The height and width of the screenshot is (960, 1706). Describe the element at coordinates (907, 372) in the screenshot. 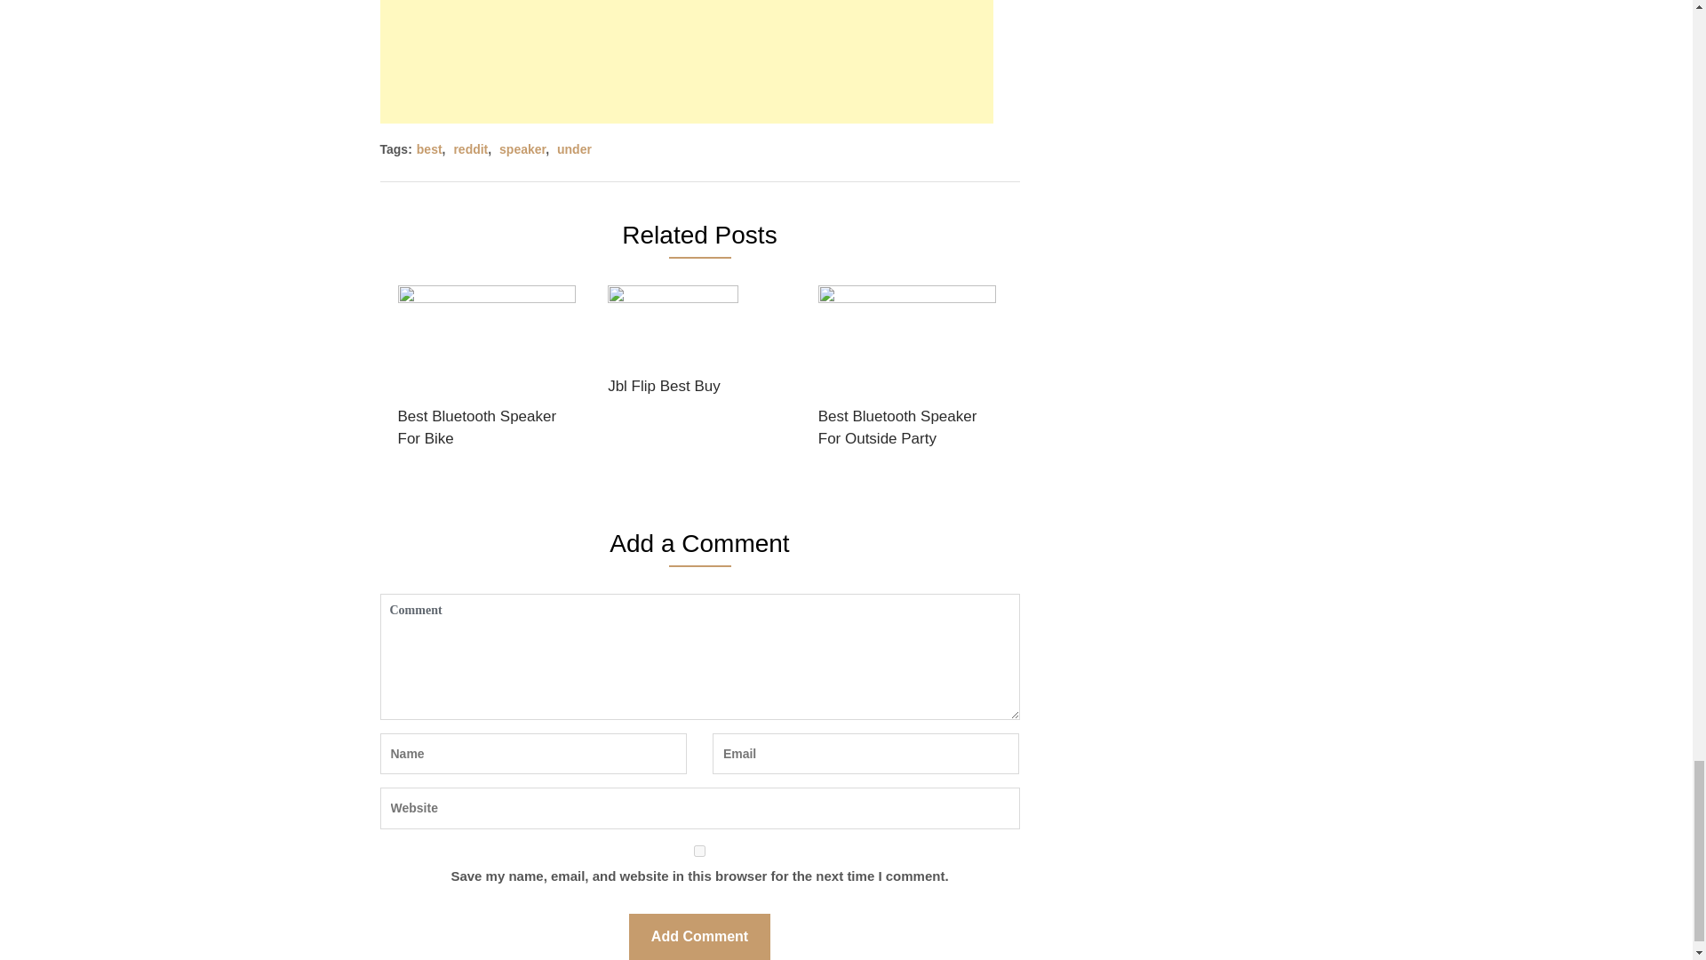

I see `Best Bluetooth Speaker For Outside Party` at that location.